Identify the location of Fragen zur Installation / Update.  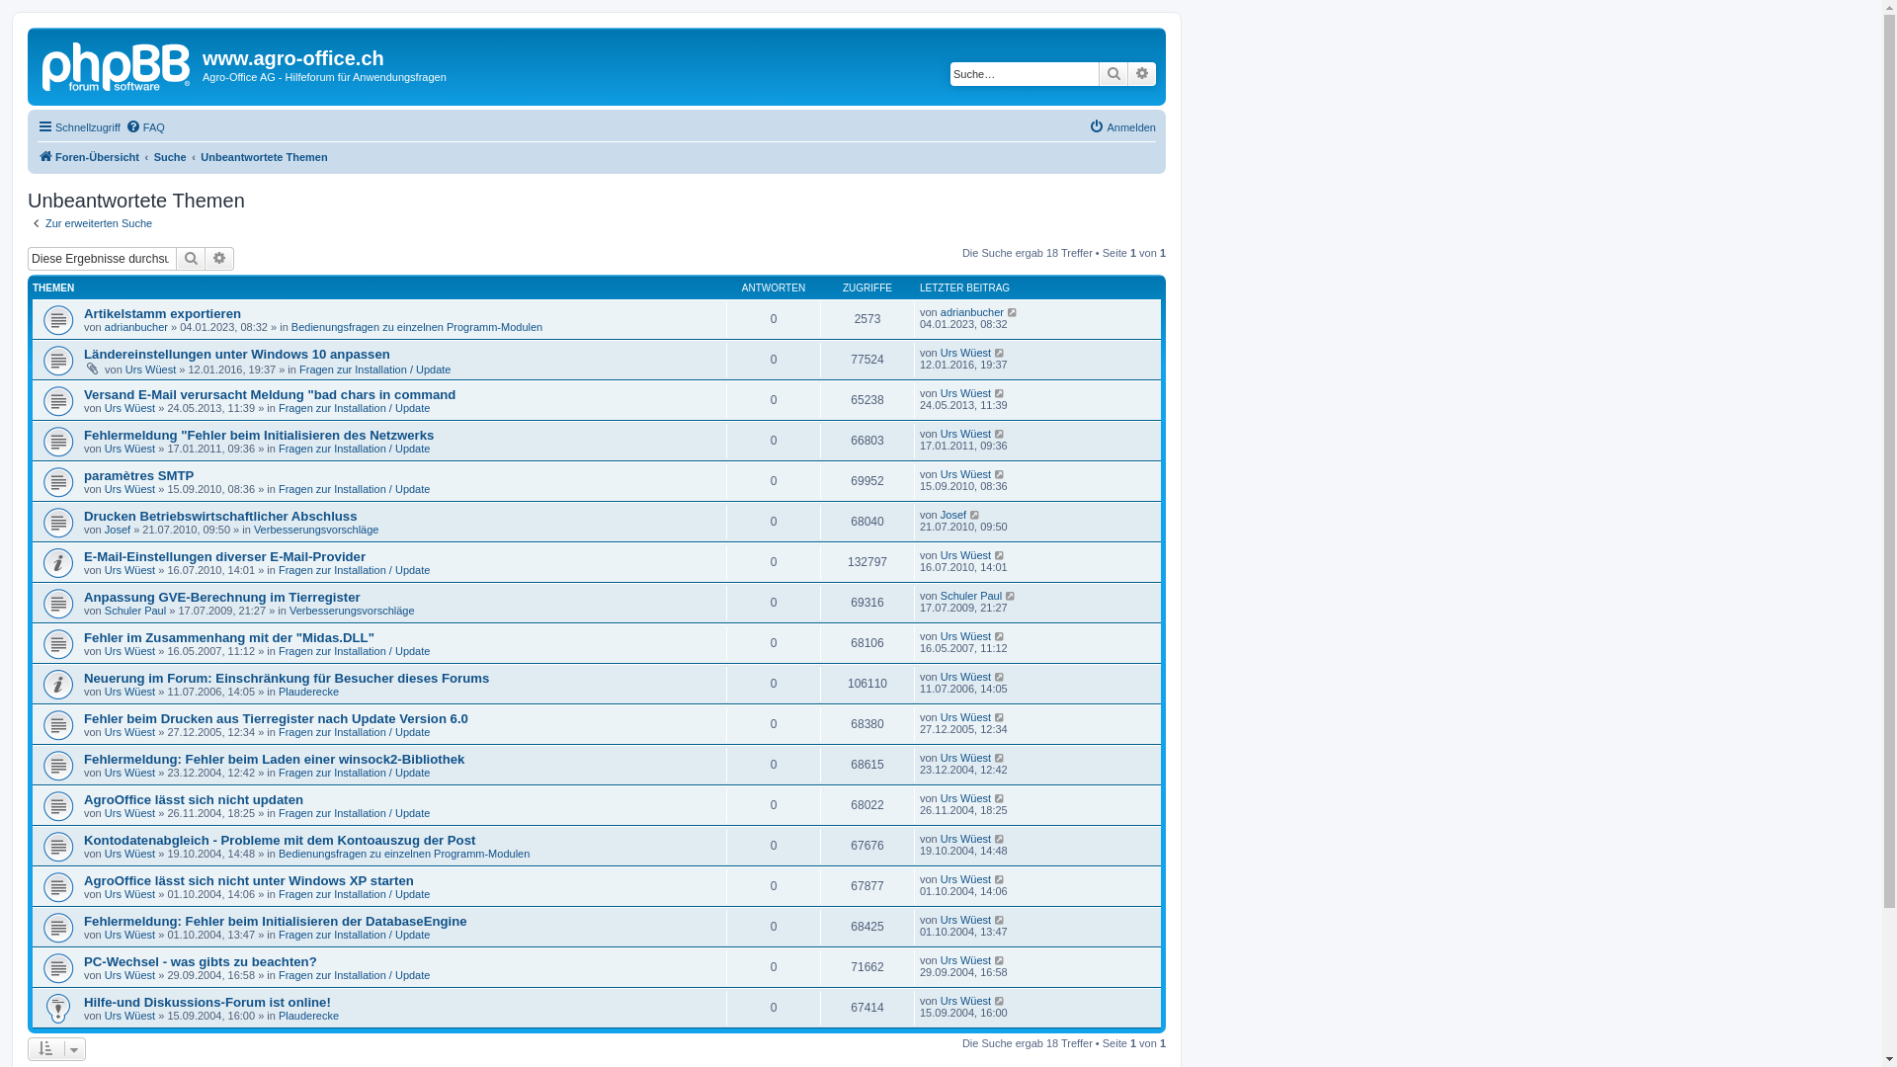
(354, 935).